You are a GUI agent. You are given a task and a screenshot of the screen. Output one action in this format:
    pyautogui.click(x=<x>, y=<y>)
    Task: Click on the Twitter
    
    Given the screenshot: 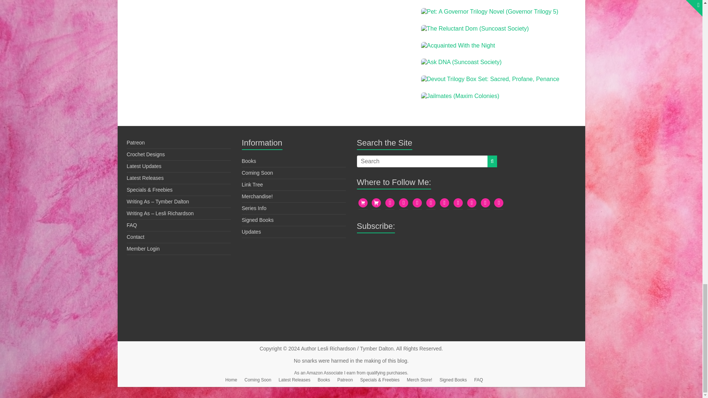 What is the action you would take?
    pyautogui.click(x=417, y=202)
    